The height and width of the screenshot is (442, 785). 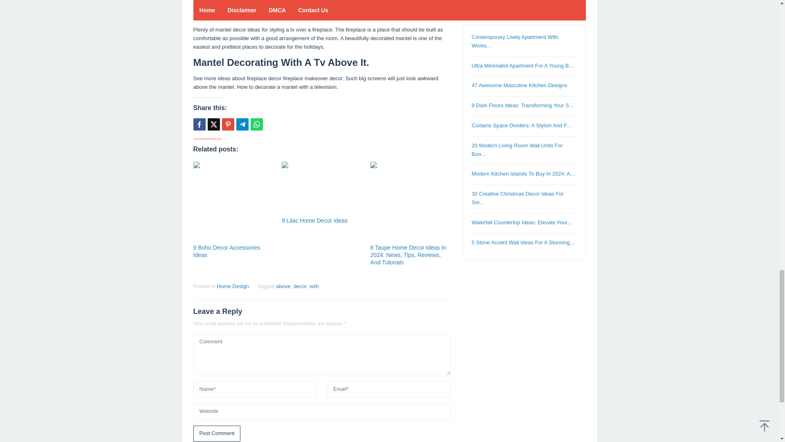 I want to click on Telegram Share, so click(x=242, y=124).